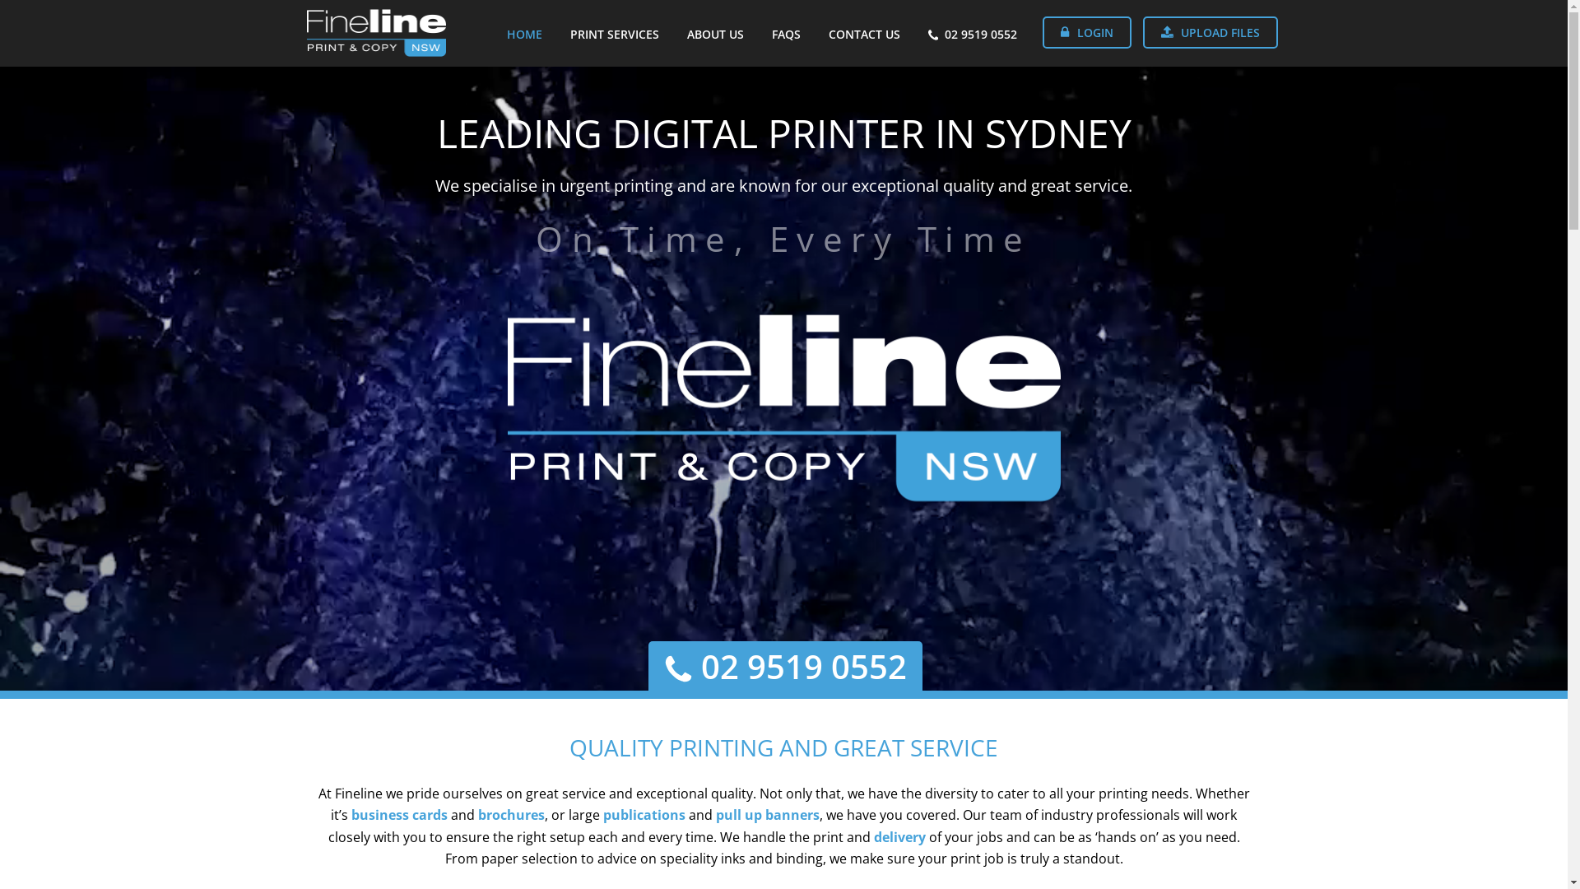 Image resolution: width=1580 pixels, height=889 pixels. Describe the element at coordinates (785, 670) in the screenshot. I see `02 9519 0552` at that location.